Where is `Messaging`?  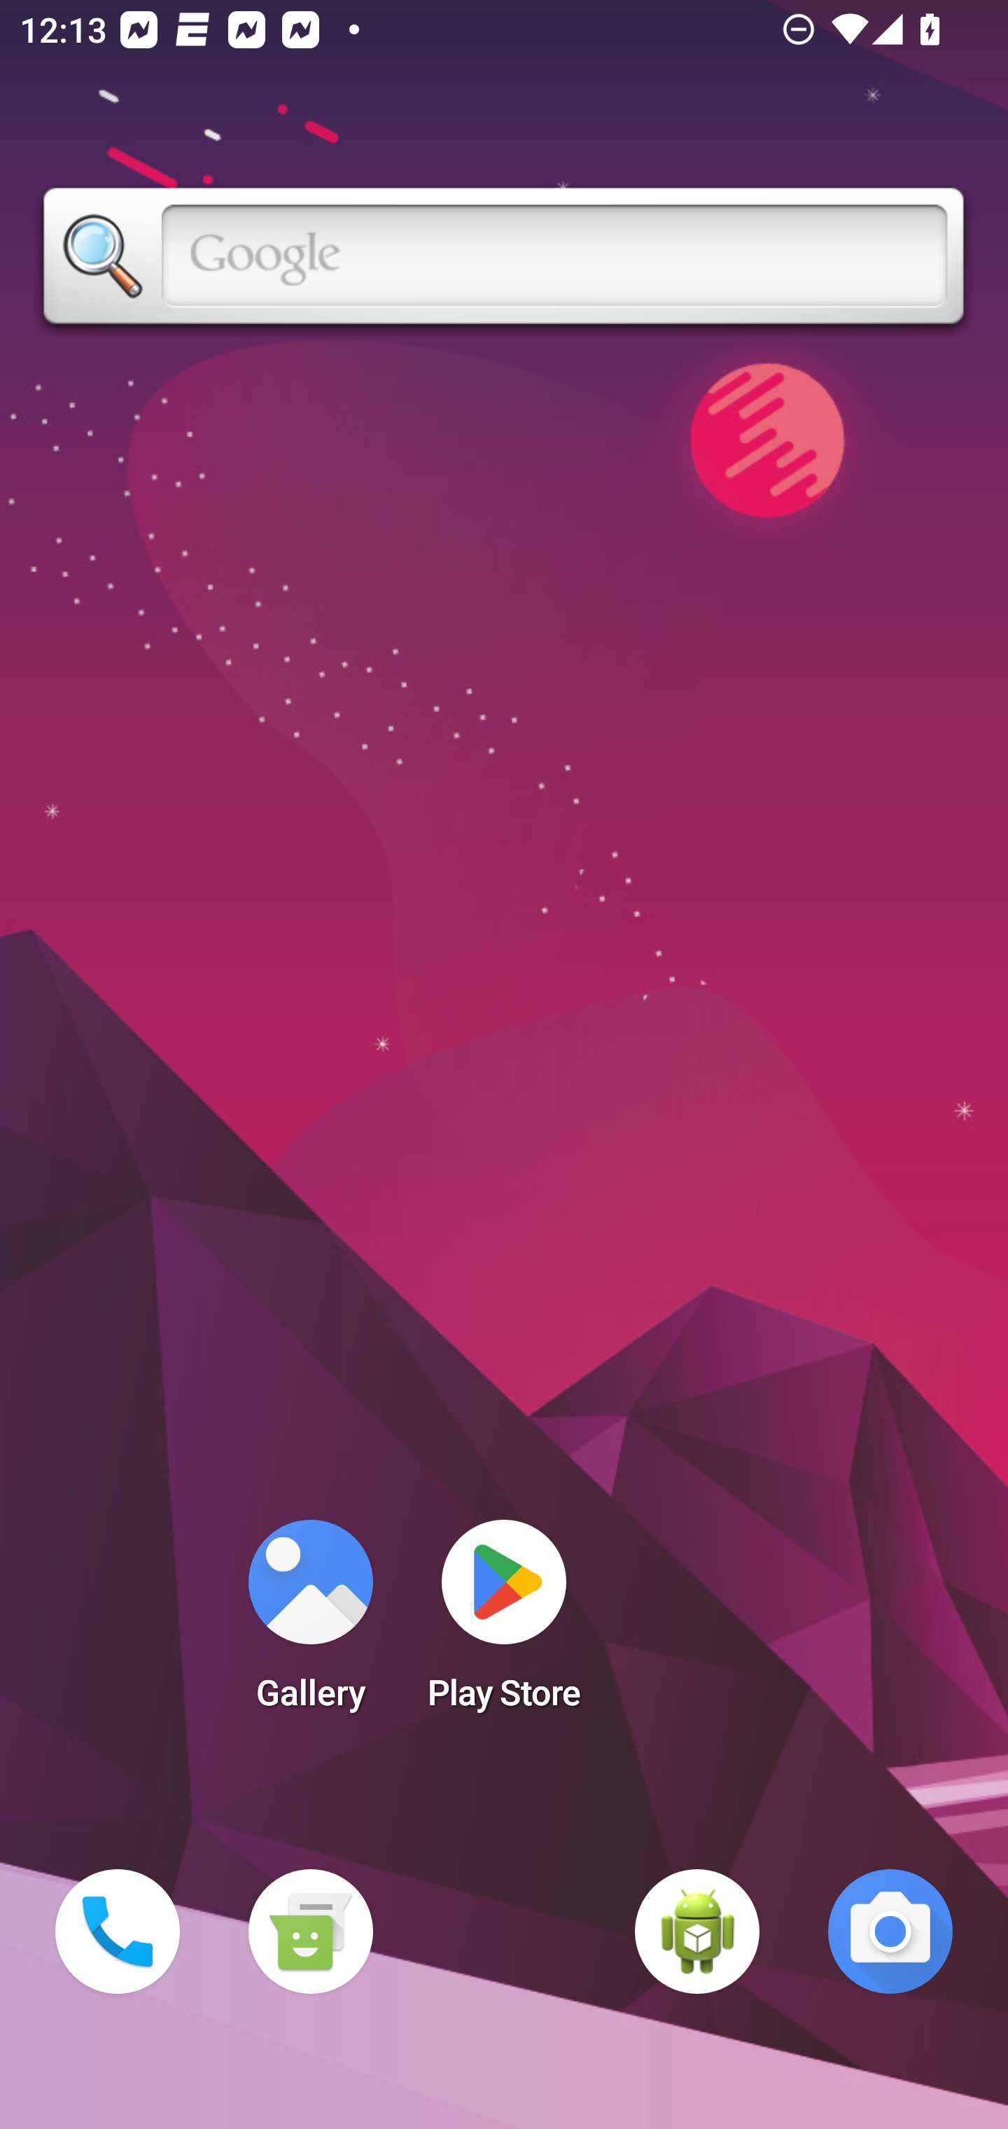
Messaging is located at coordinates (310, 1932).